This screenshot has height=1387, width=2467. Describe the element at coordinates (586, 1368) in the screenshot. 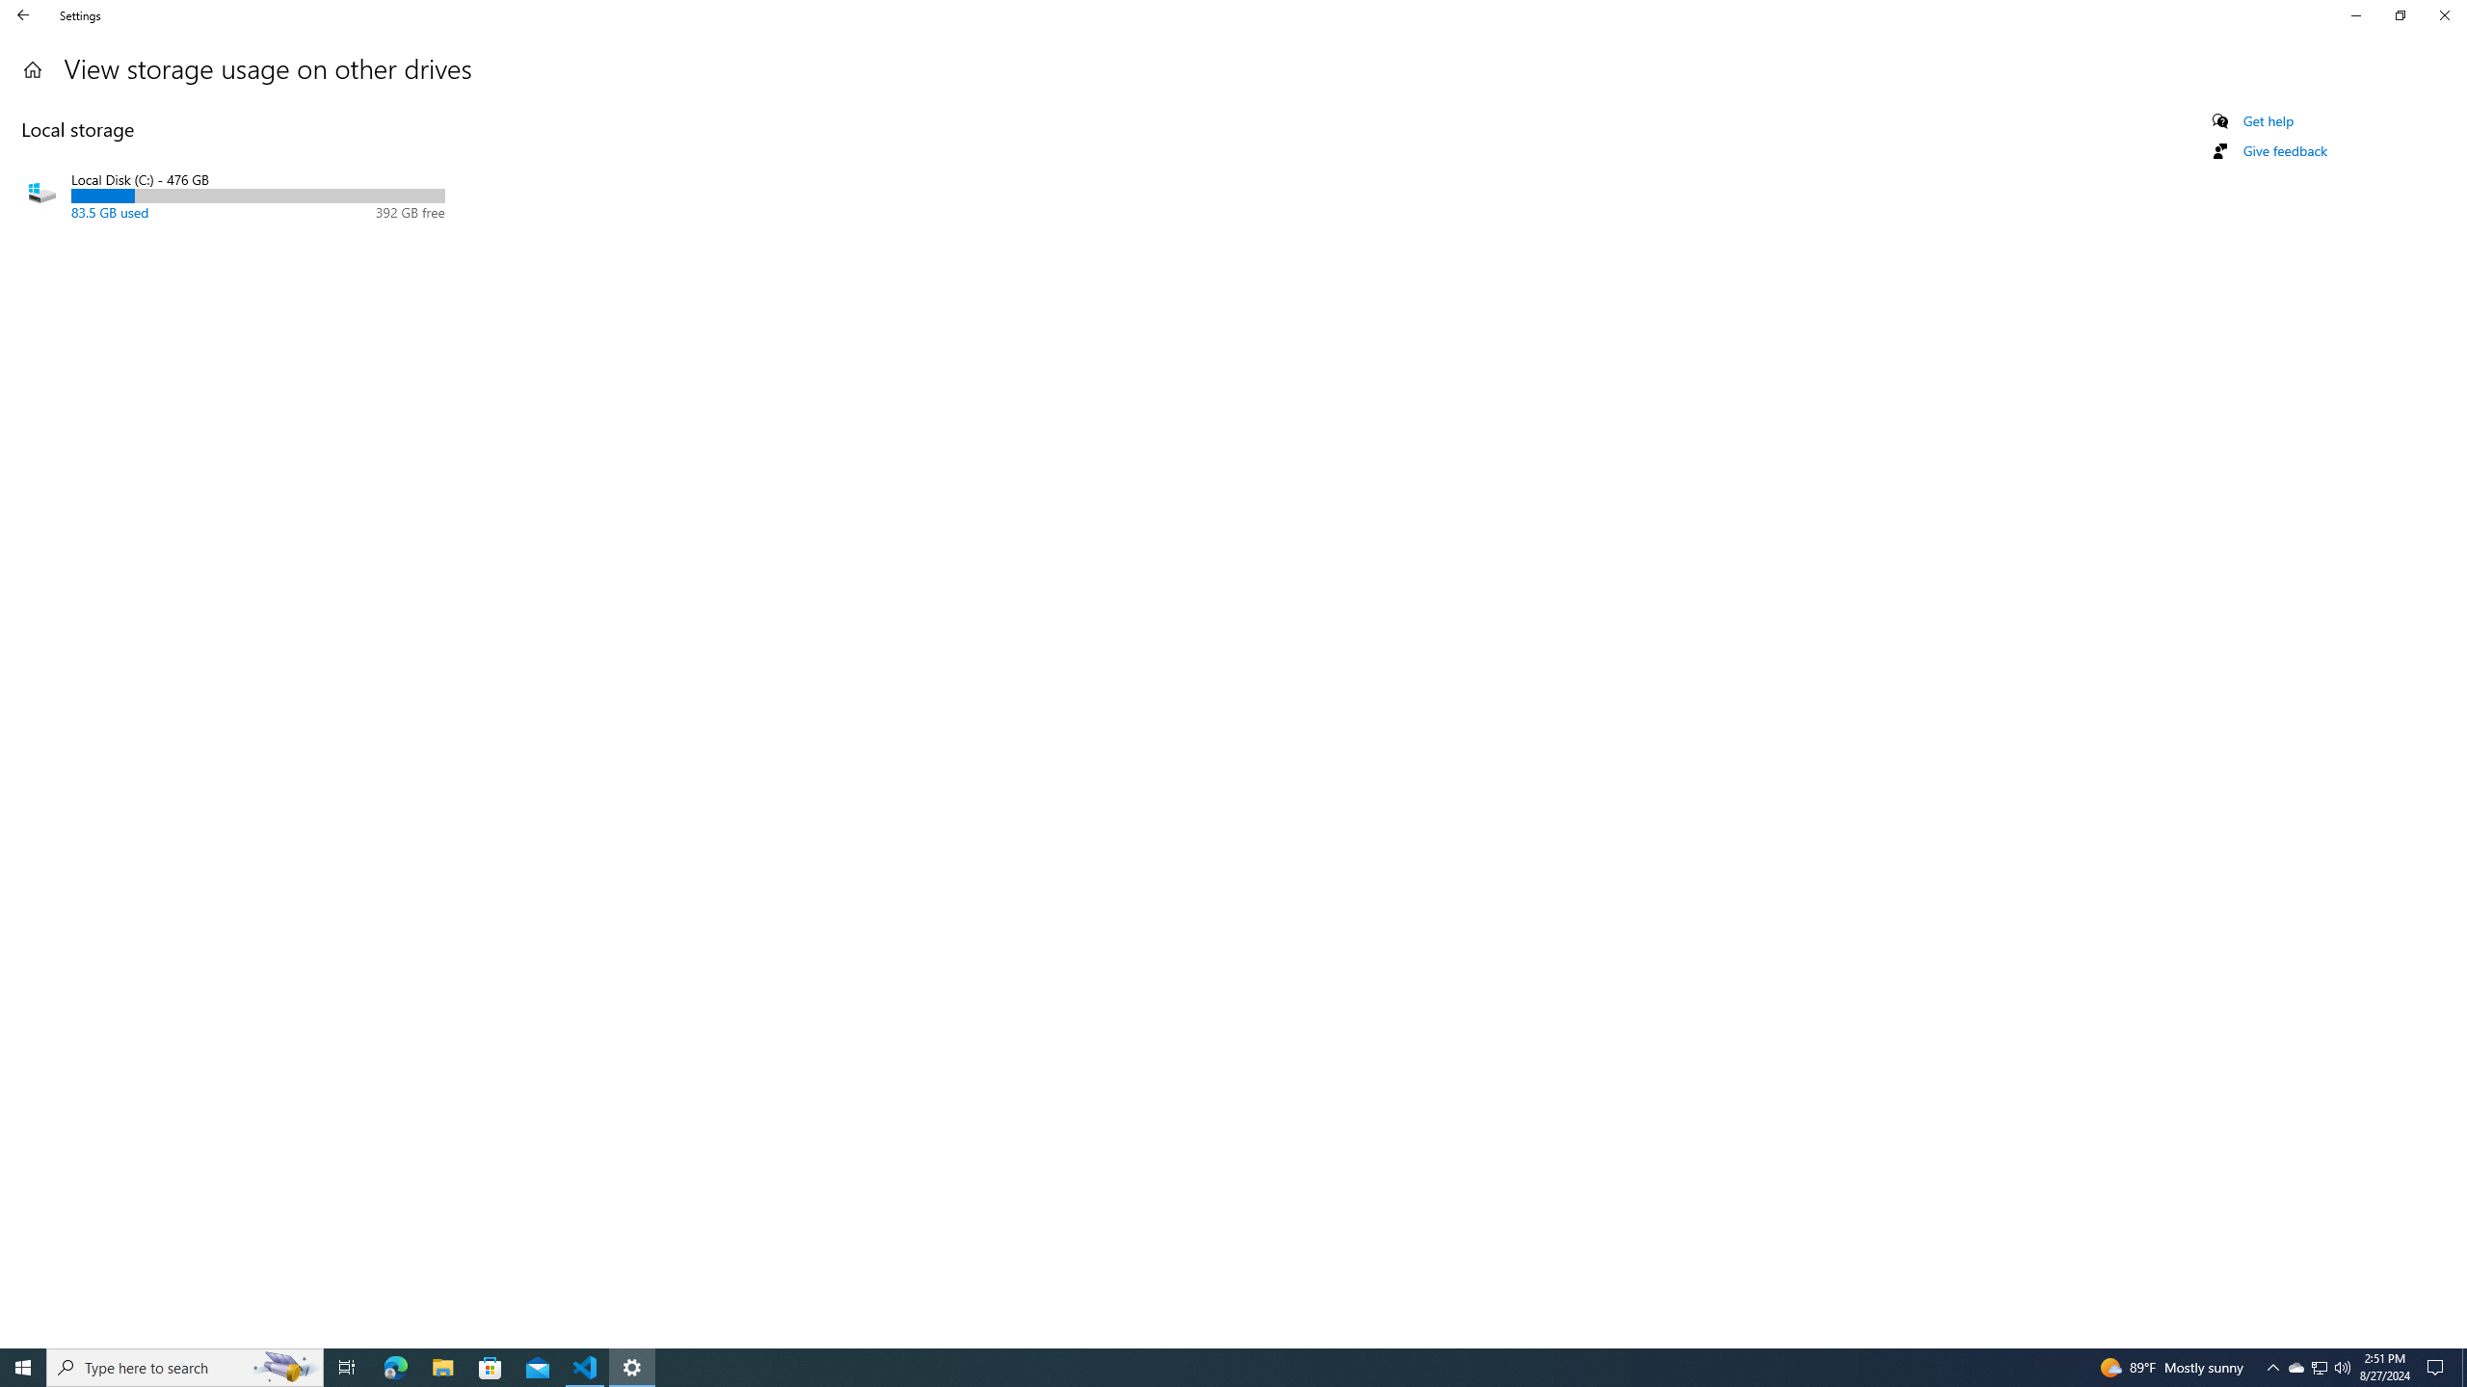

I see `Type here to search` at that location.